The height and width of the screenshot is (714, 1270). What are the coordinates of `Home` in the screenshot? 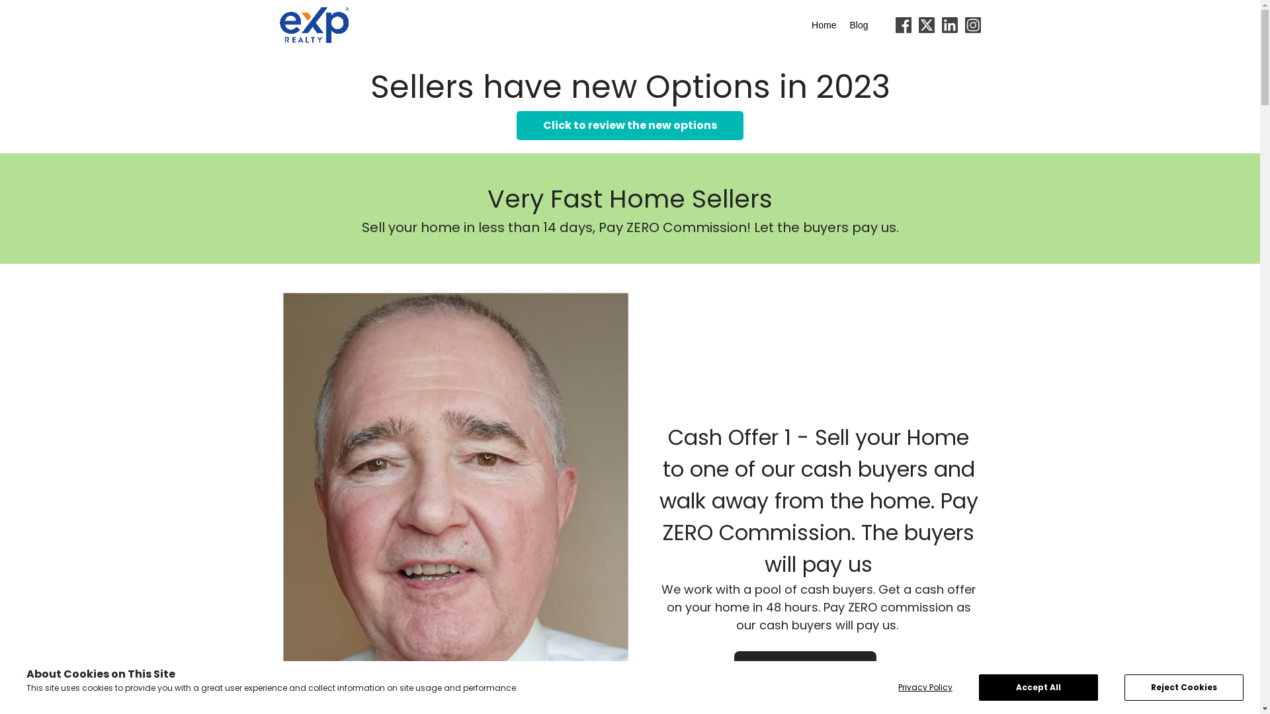 It's located at (824, 25).